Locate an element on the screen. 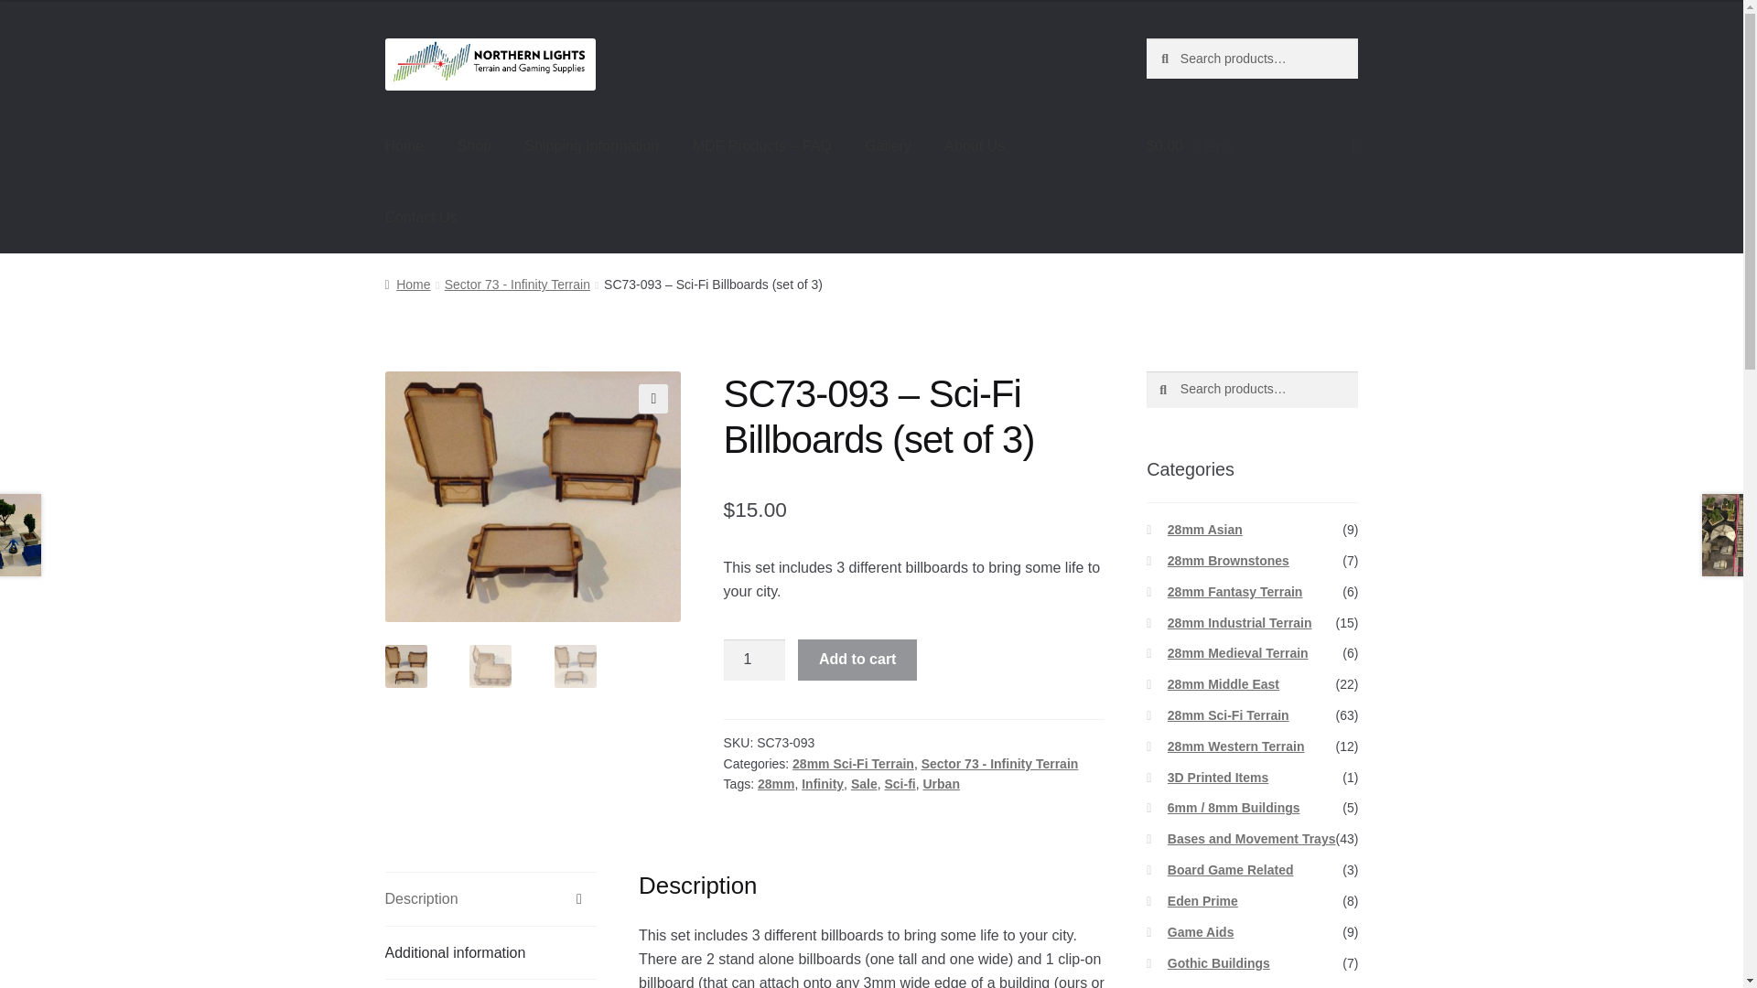 The height and width of the screenshot is (988, 1757). Gallery is located at coordinates (888, 145).